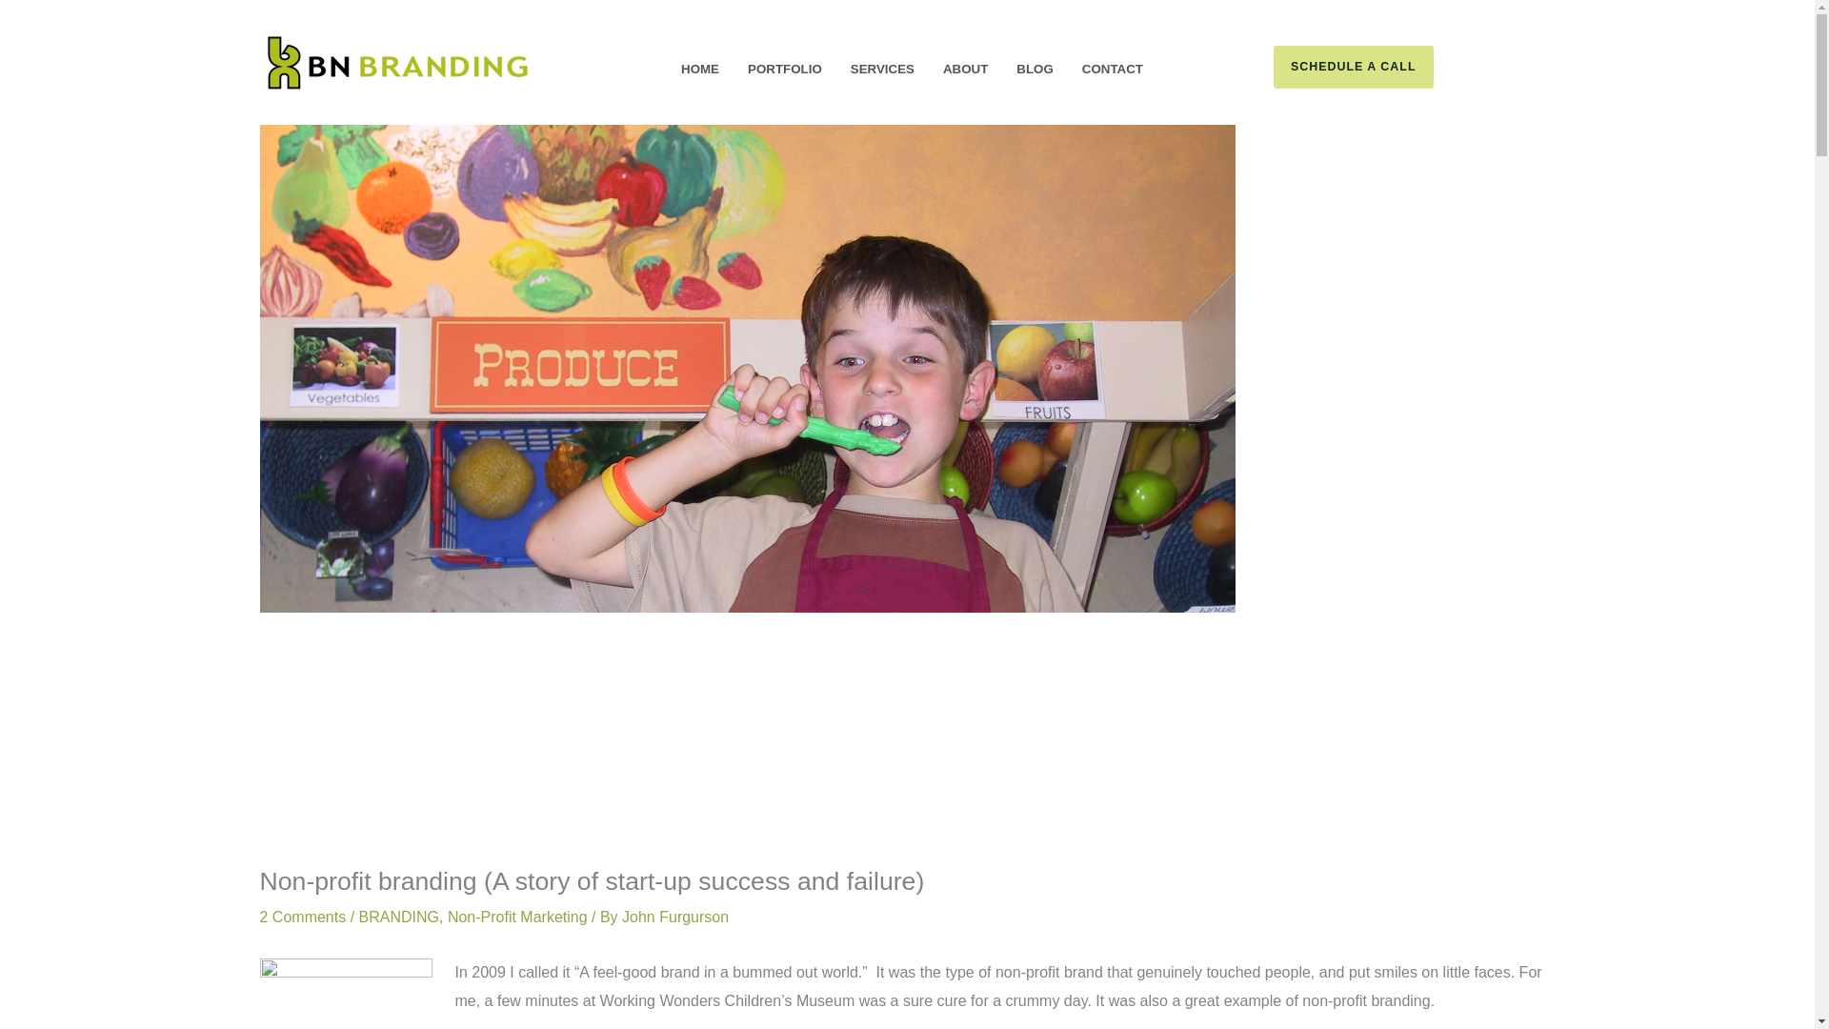 This screenshot has width=1829, height=1029. Describe the element at coordinates (1413, 67) in the screenshot. I see `SCHEDULE A CALL` at that location.